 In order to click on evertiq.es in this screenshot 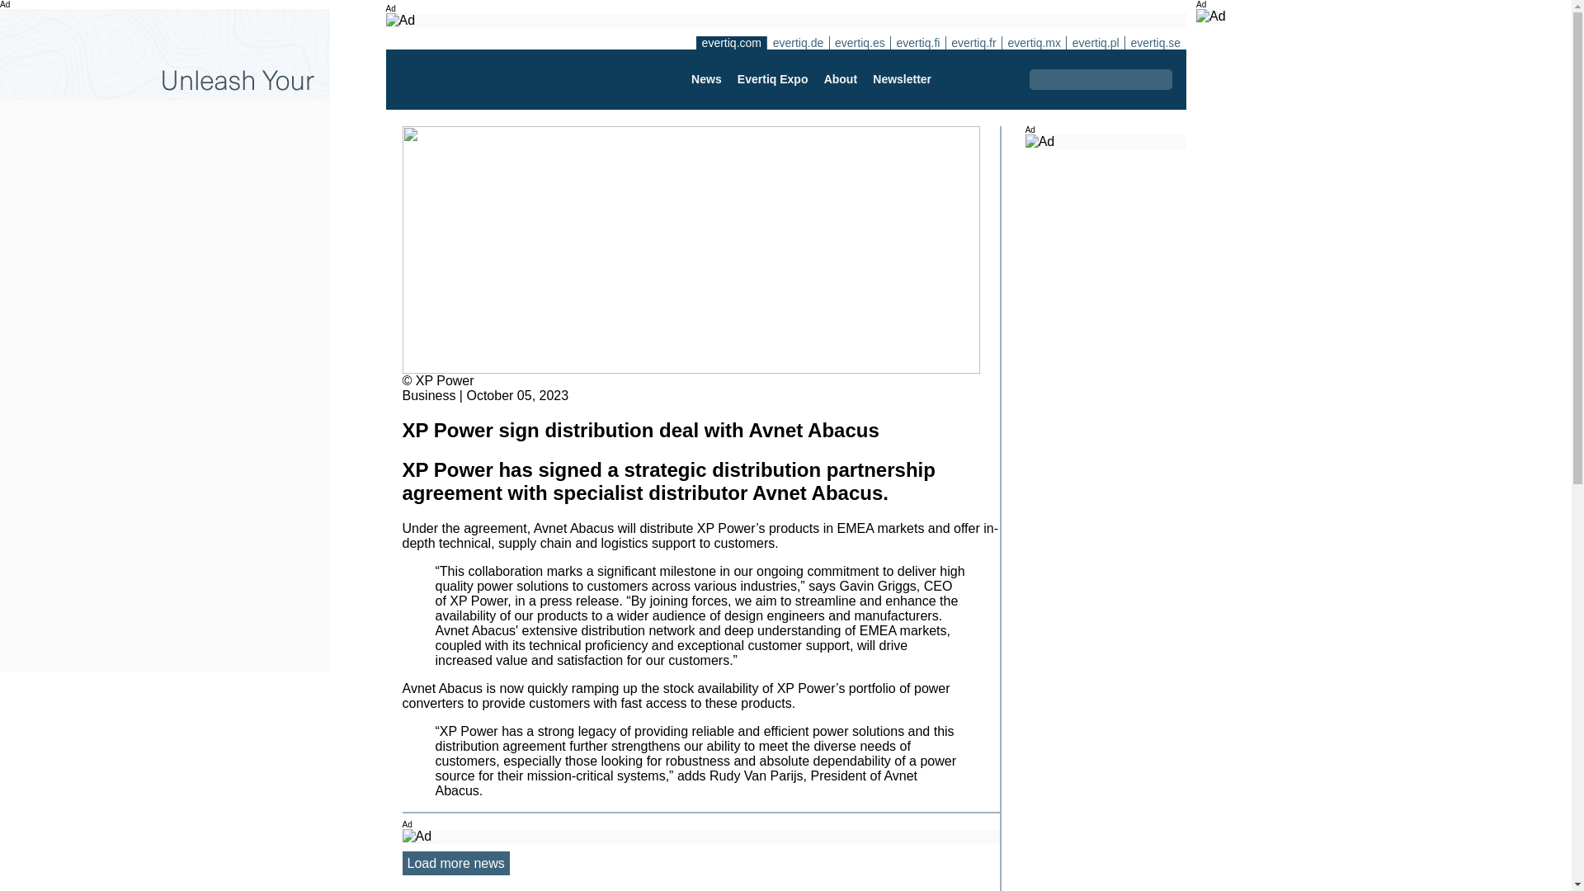, I will do `click(860, 43)`.